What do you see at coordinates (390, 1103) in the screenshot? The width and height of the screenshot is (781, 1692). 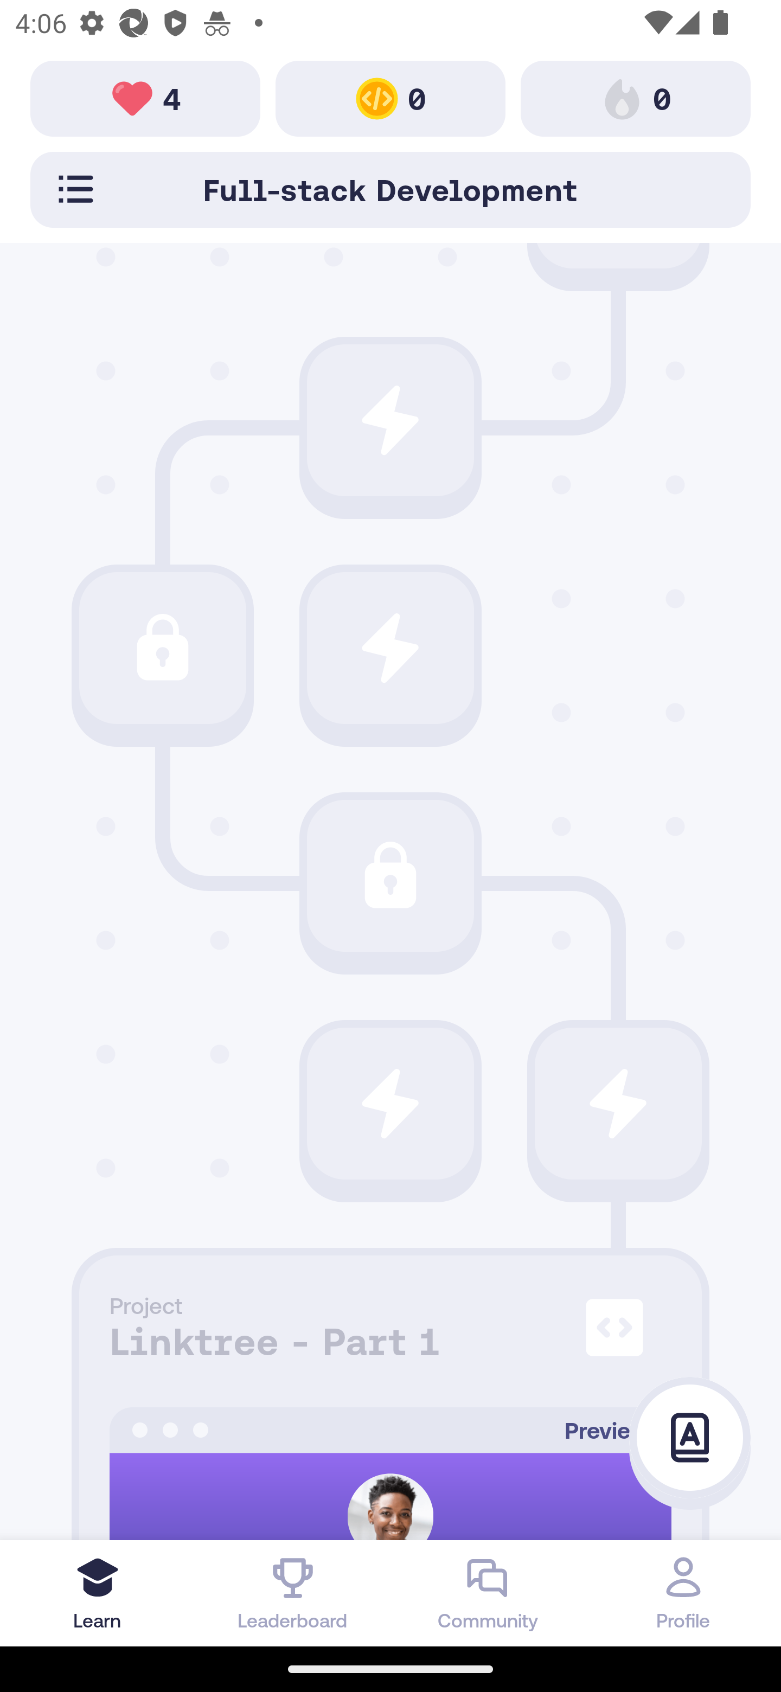 I see `Path Icon` at bounding box center [390, 1103].